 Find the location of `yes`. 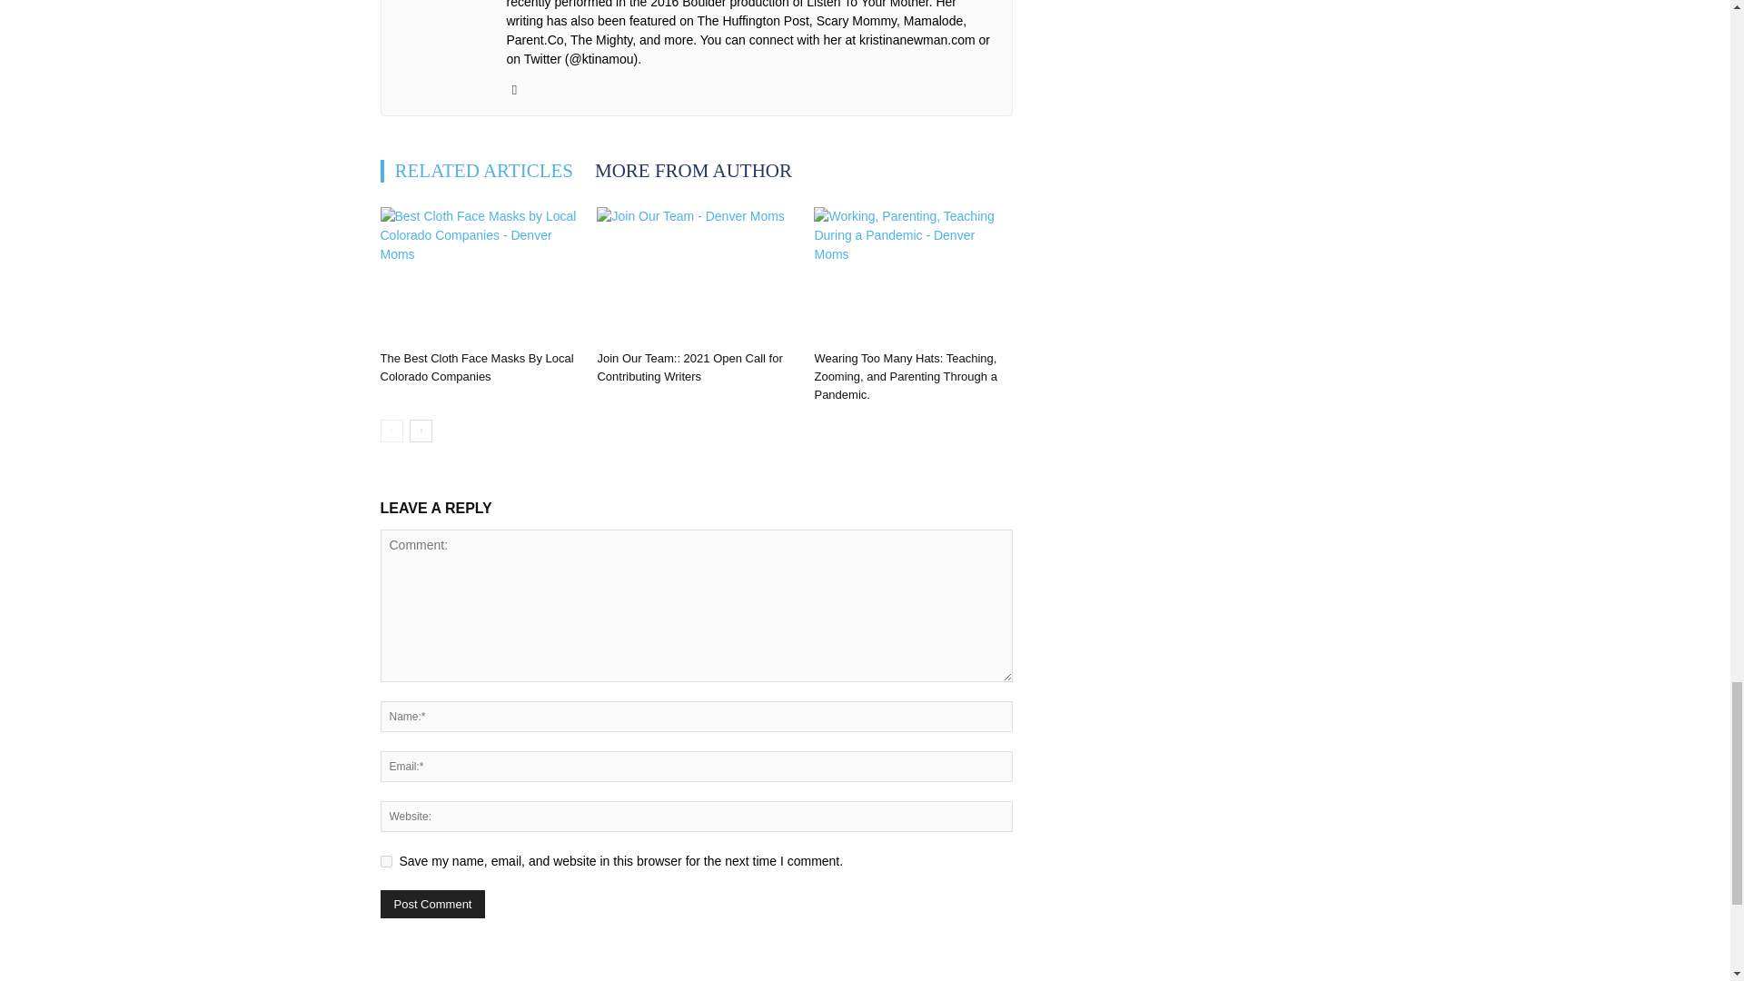

yes is located at coordinates (385, 861).